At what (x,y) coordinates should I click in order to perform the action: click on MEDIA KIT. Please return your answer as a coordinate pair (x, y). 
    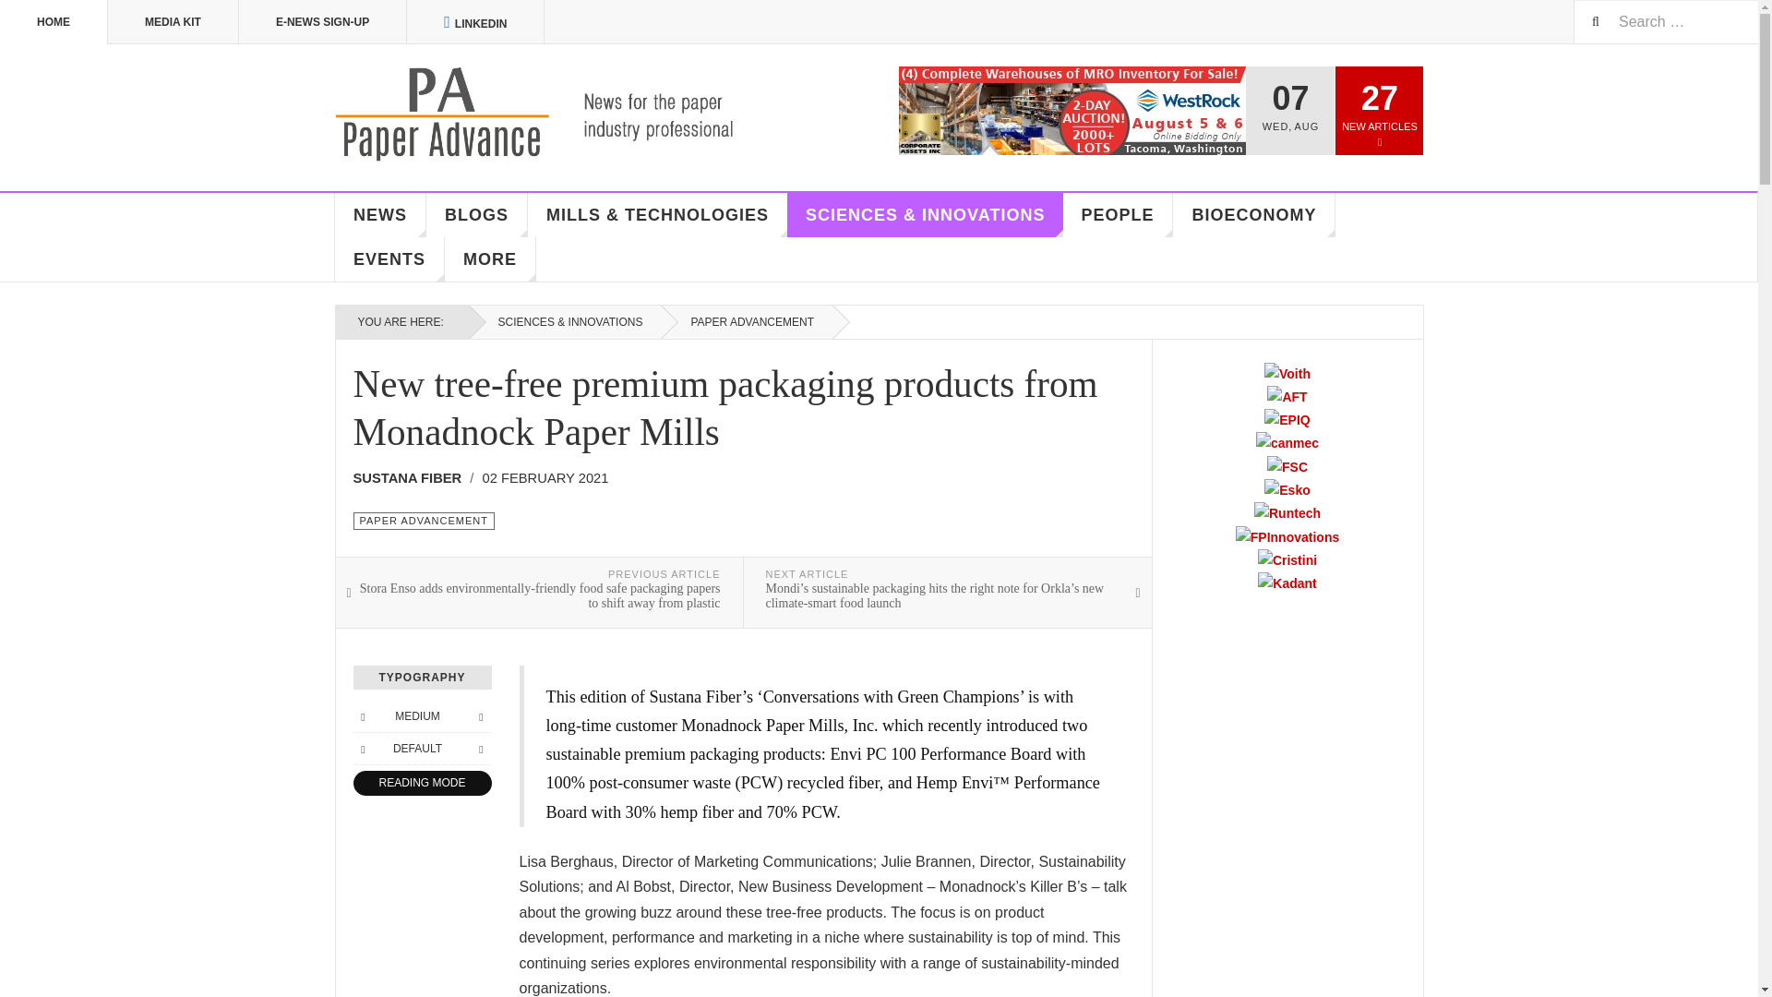
    Looking at the image, I should click on (174, 22).